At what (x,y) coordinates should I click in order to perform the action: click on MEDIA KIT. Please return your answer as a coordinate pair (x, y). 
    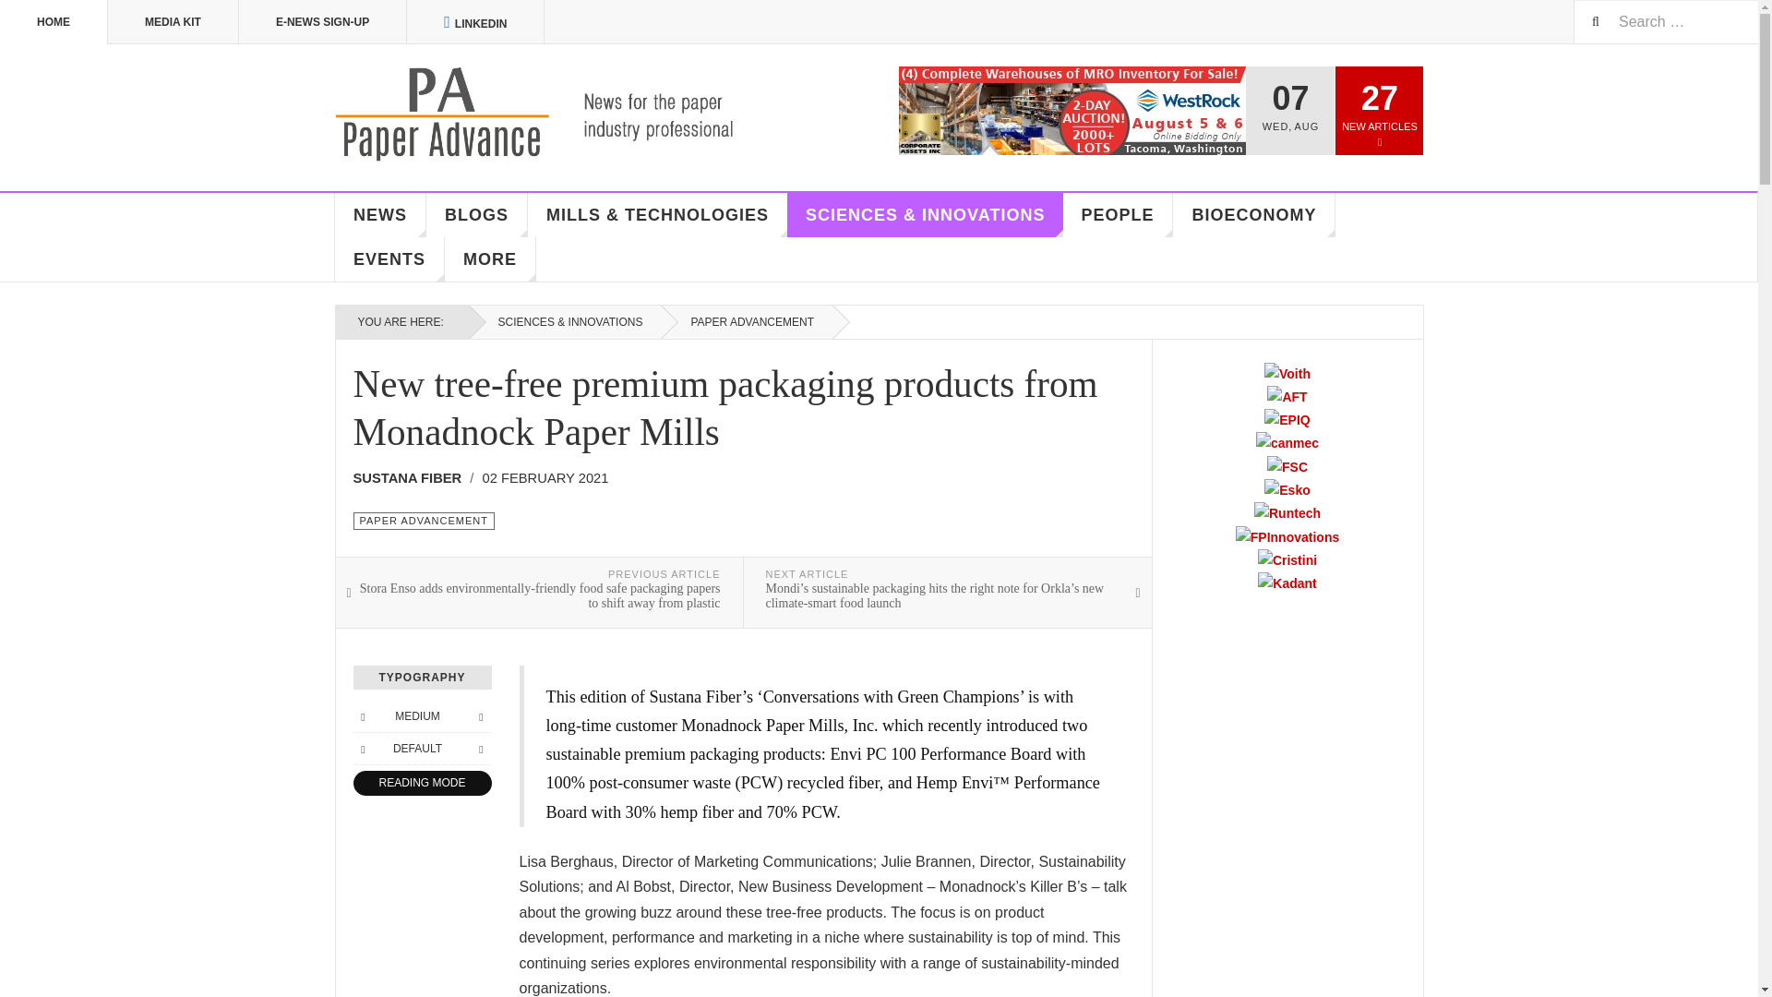
    Looking at the image, I should click on (174, 22).